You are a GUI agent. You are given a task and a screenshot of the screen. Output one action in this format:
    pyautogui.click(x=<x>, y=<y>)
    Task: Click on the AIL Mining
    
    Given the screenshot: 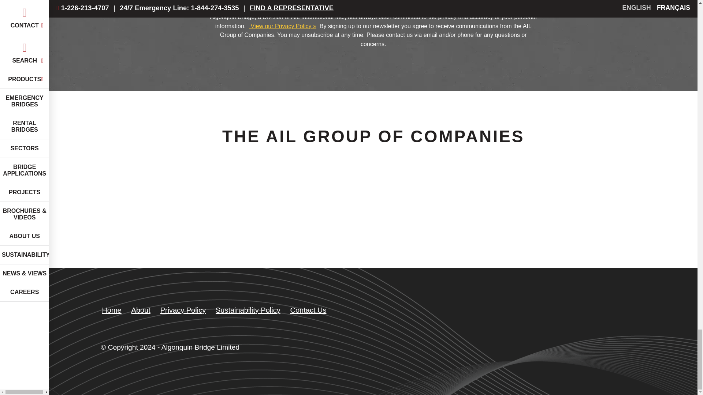 What is the action you would take?
    pyautogui.click(x=600, y=222)
    